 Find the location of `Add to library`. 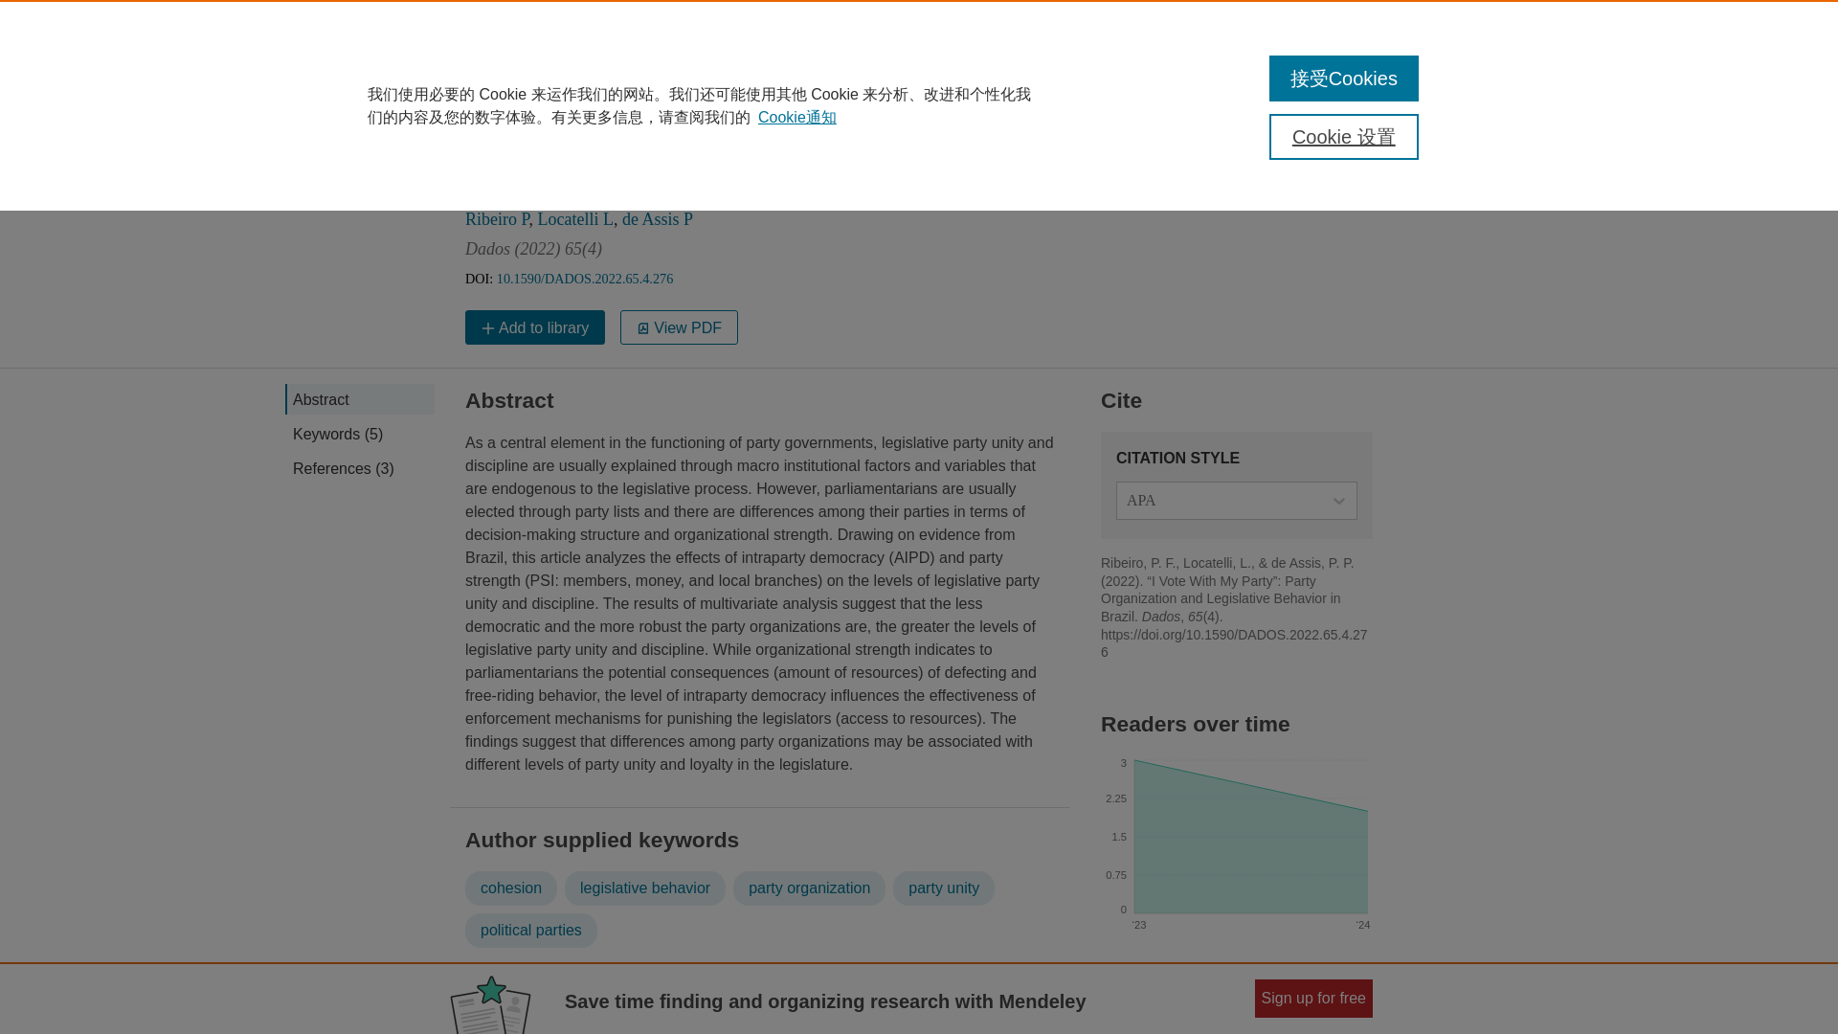

Add to library is located at coordinates (534, 327).